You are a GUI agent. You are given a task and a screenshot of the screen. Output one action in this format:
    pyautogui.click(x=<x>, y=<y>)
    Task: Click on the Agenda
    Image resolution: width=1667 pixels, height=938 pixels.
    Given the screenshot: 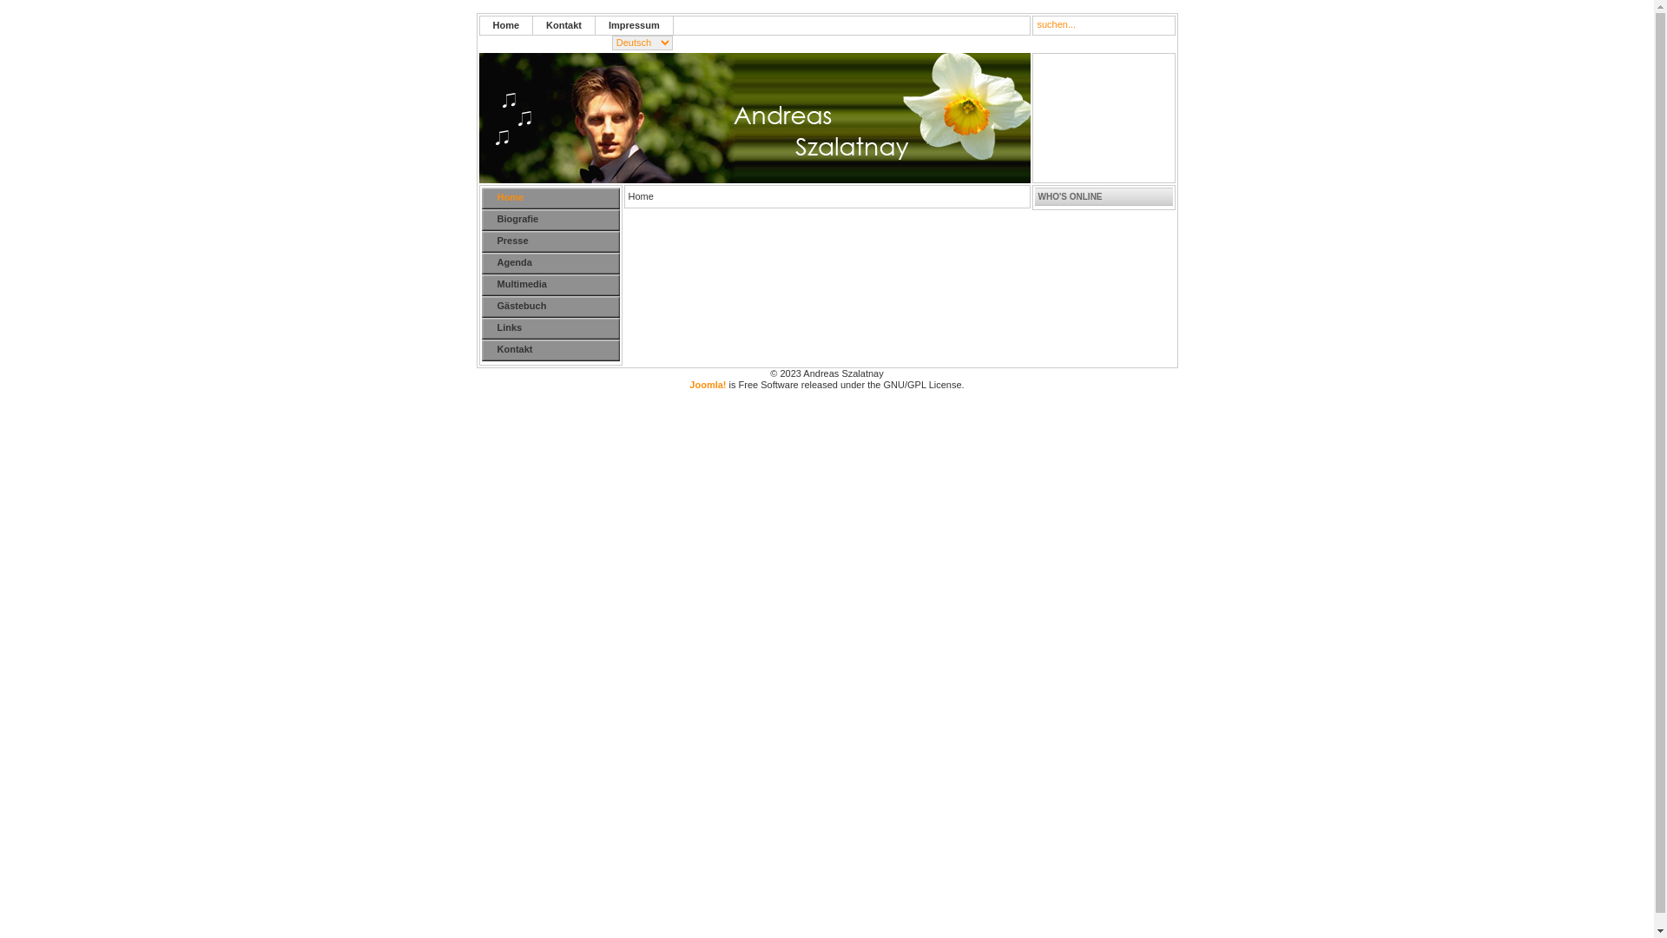 What is the action you would take?
    pyautogui.click(x=557, y=264)
    